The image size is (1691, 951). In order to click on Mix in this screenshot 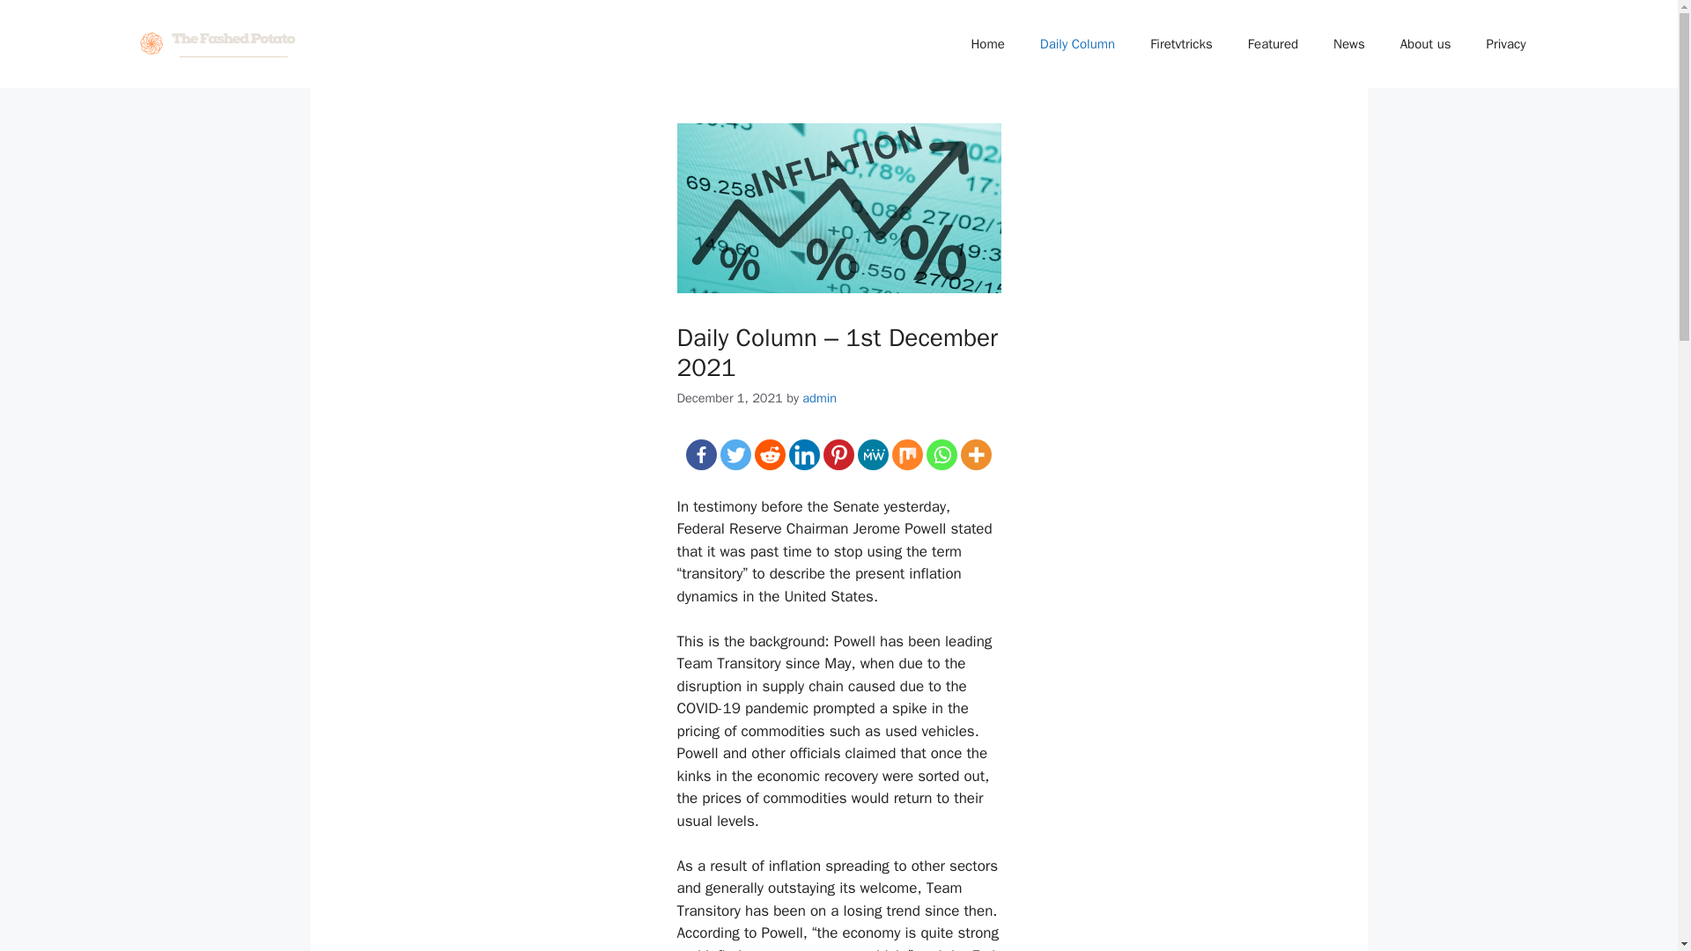, I will do `click(907, 454)`.